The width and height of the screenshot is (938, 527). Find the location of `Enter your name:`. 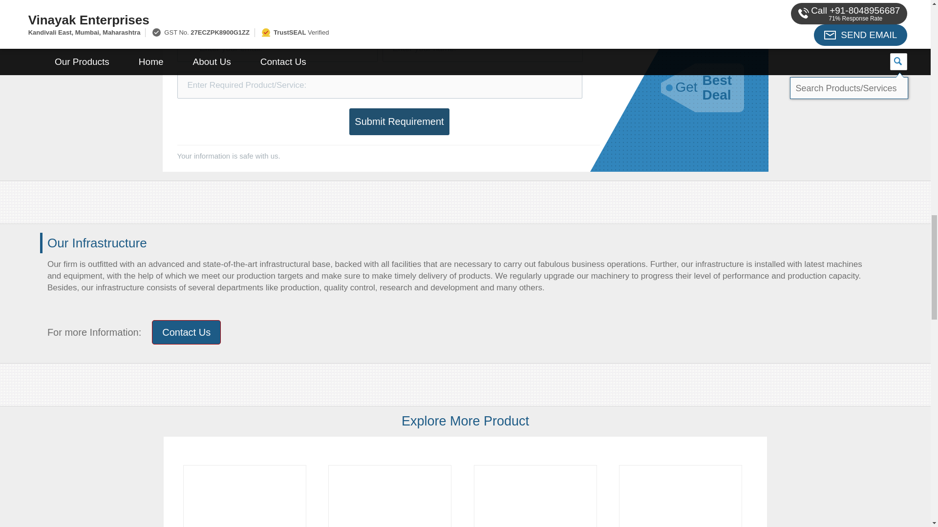

Enter your name: is located at coordinates (482, 49).